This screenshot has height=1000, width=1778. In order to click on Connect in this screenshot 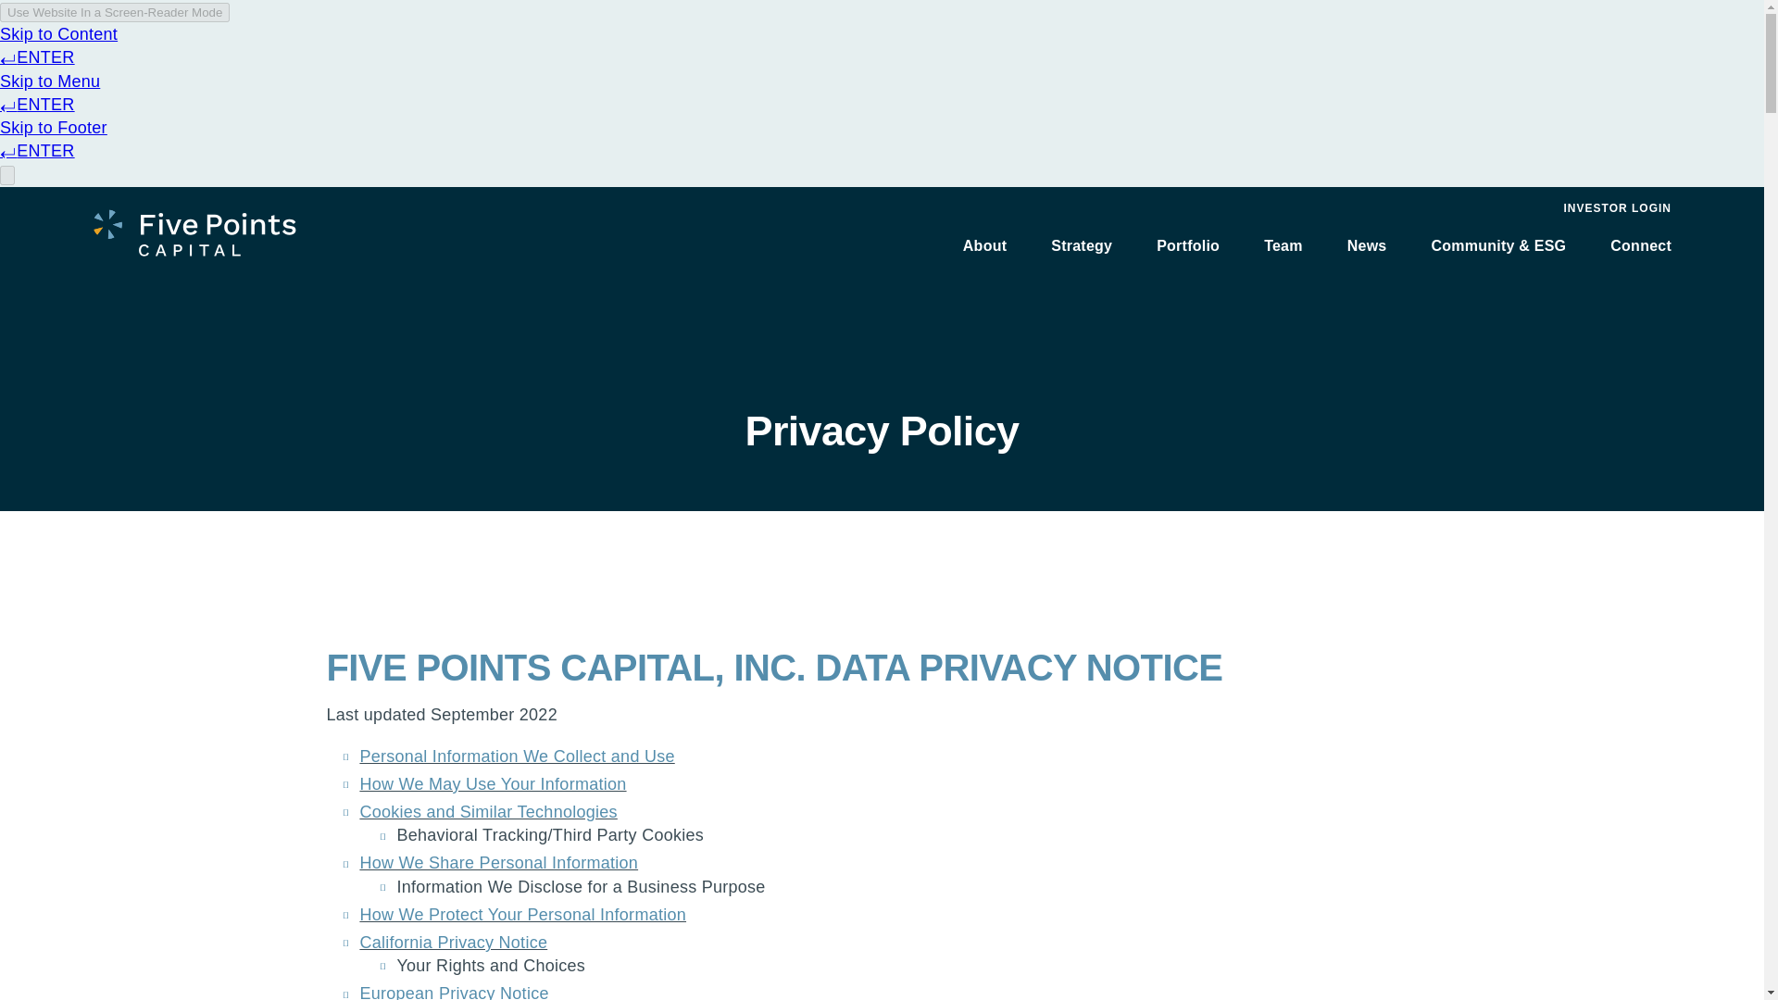, I will do `click(1641, 244)`.